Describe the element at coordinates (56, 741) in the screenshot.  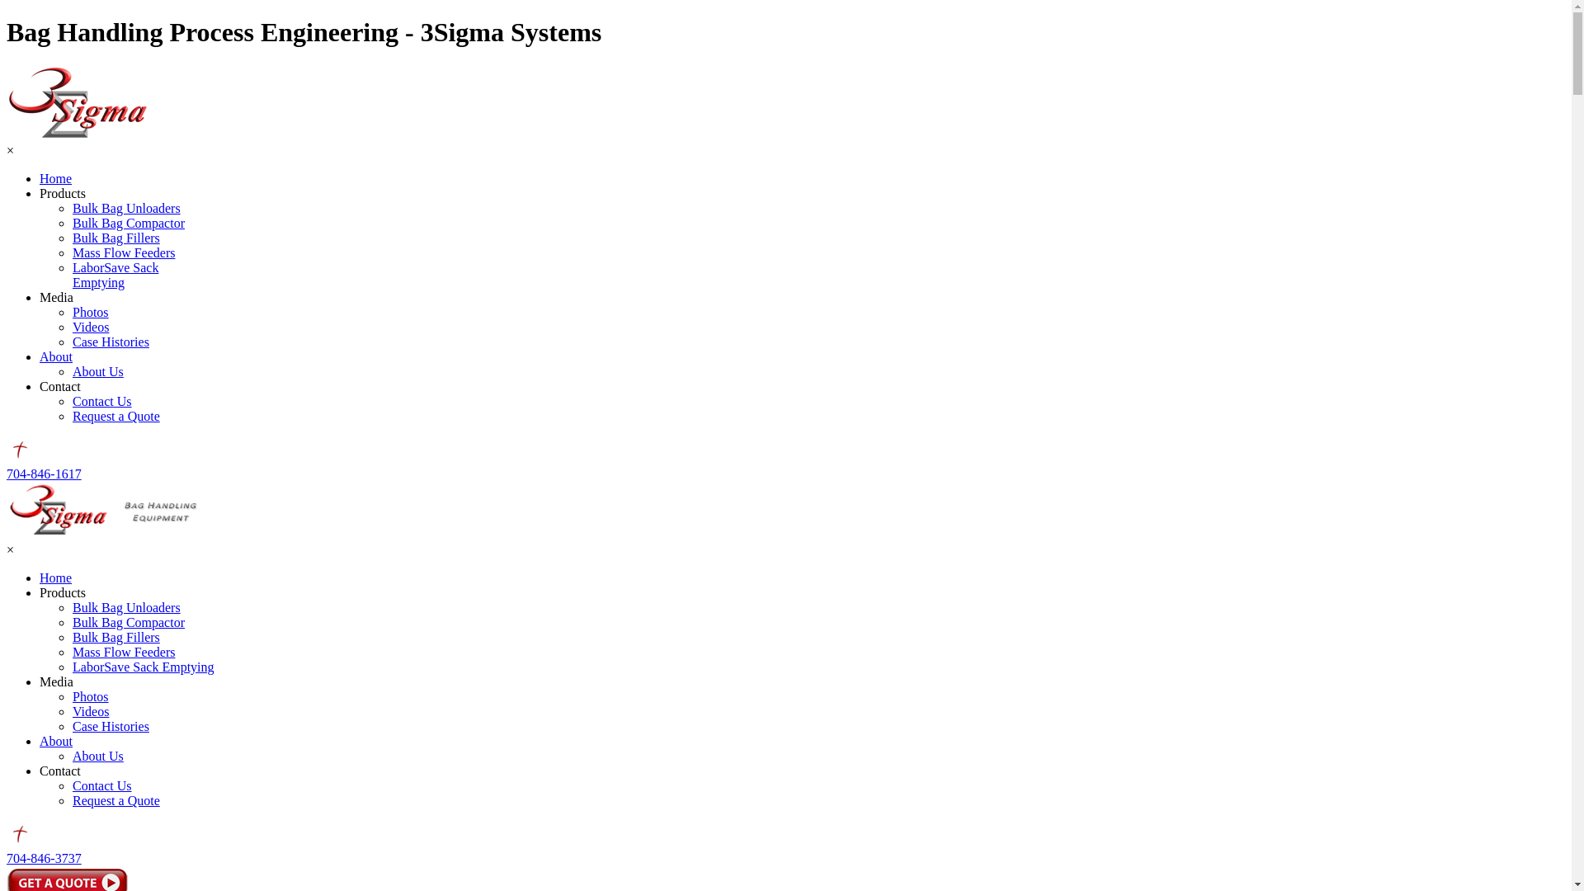
I see `About` at that location.